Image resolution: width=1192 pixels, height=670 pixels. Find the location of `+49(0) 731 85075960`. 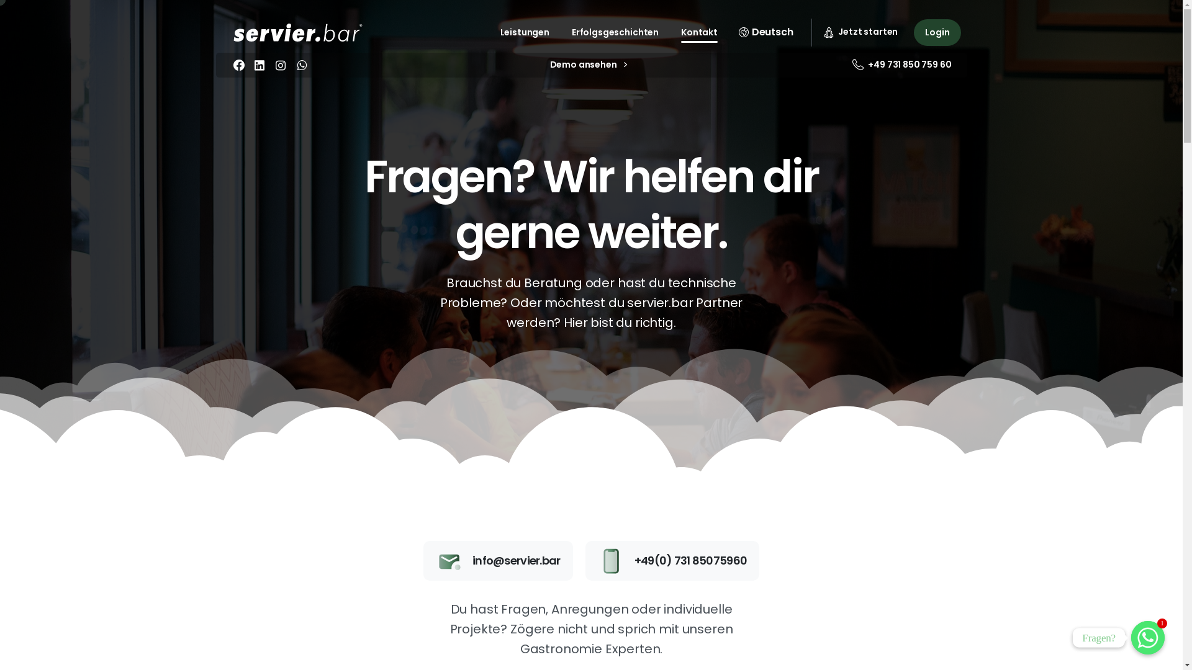

+49(0) 731 85075960 is located at coordinates (673, 561).